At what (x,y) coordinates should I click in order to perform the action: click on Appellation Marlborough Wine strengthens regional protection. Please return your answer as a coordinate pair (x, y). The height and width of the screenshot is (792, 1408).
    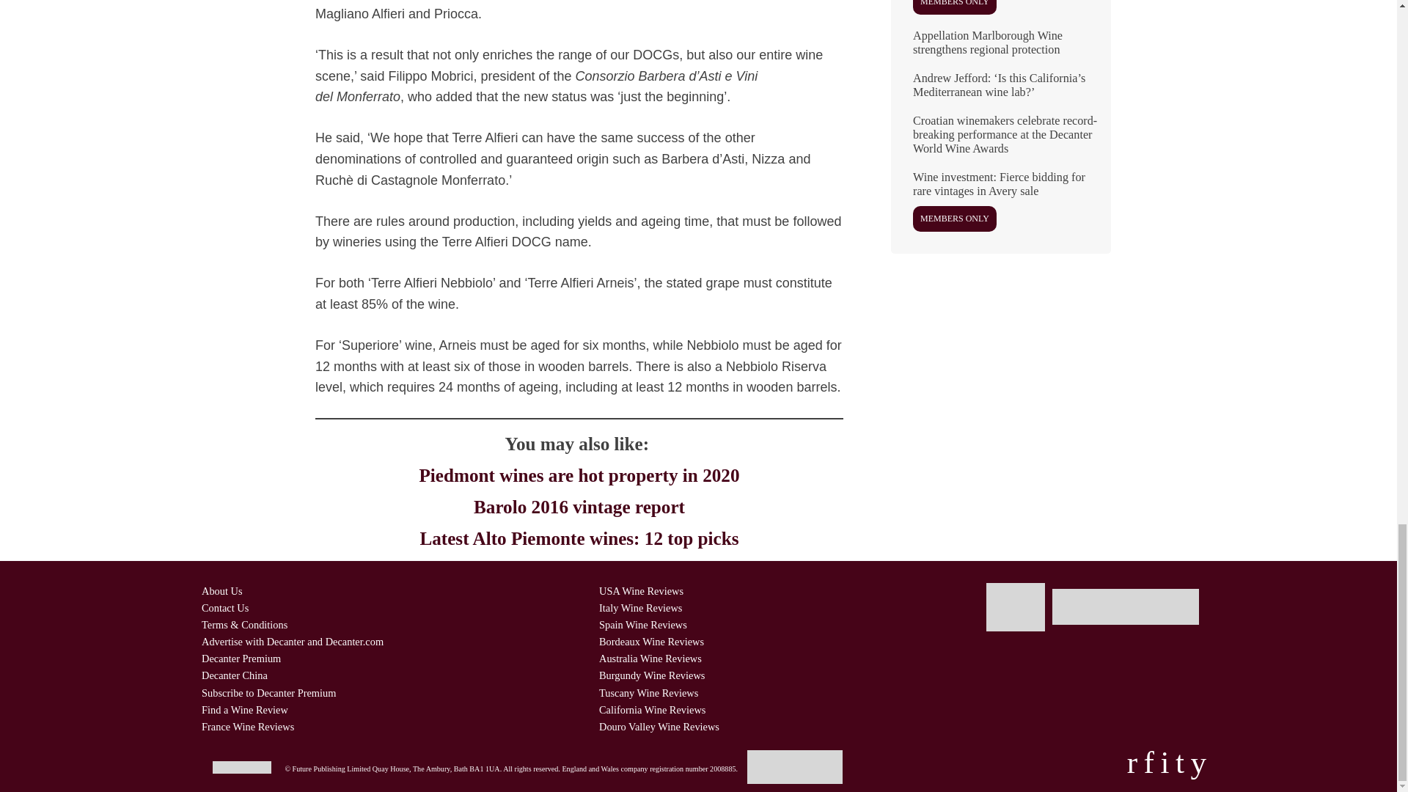
    Looking at the image, I should click on (1000, 48).